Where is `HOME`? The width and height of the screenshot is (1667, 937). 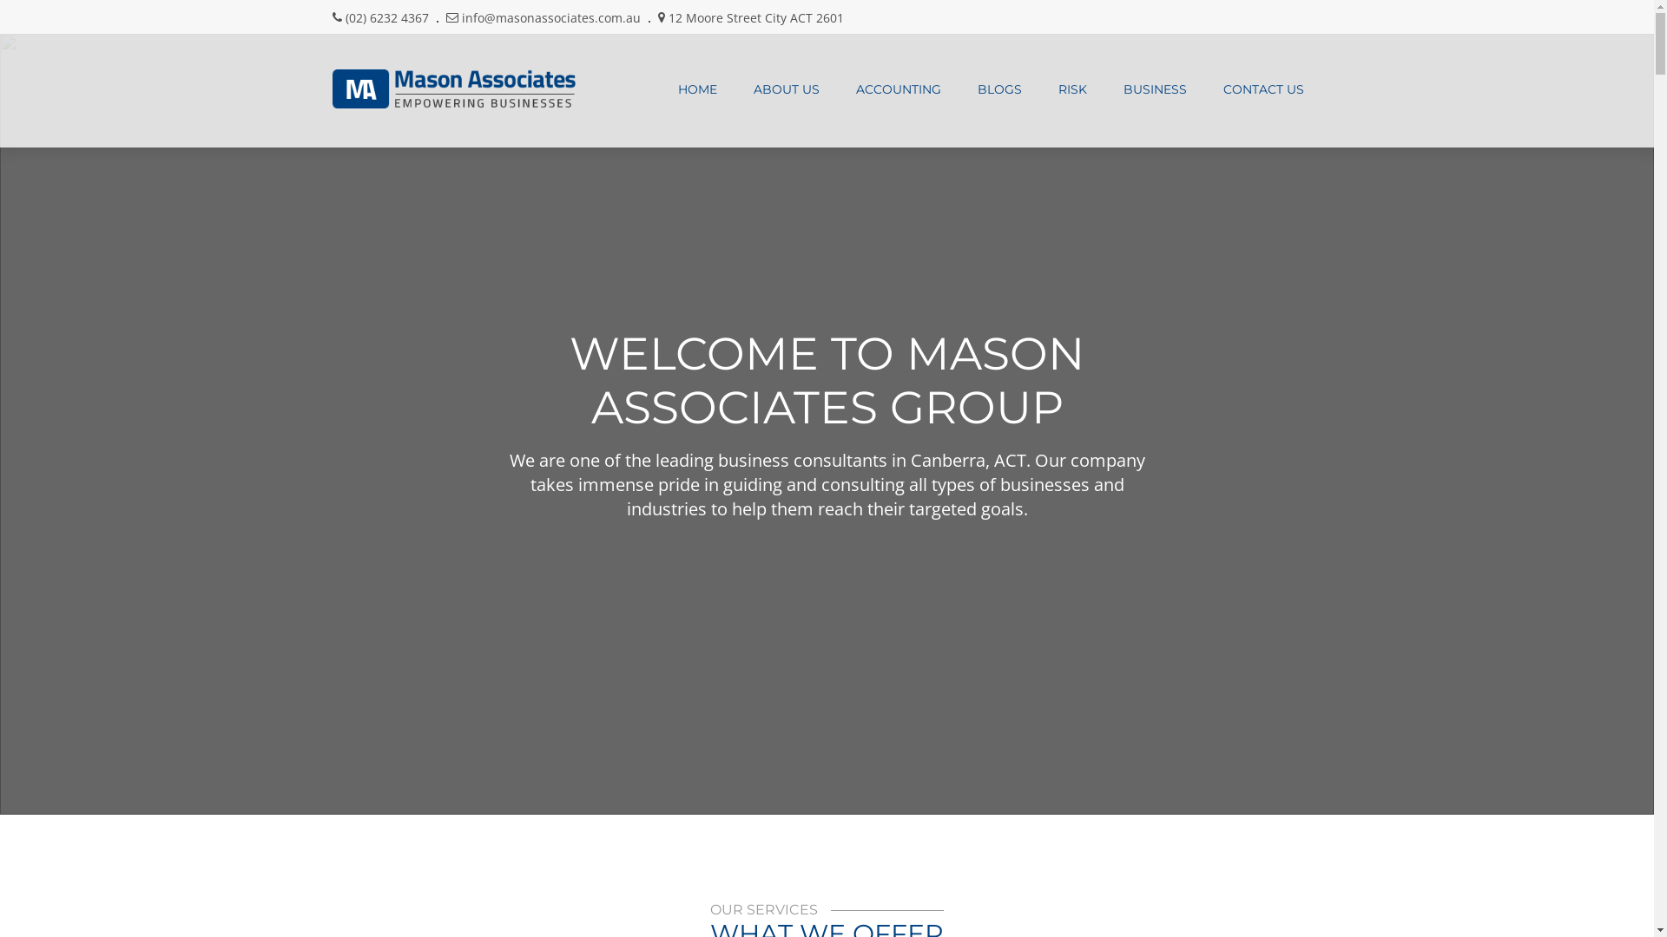 HOME is located at coordinates (698, 89).